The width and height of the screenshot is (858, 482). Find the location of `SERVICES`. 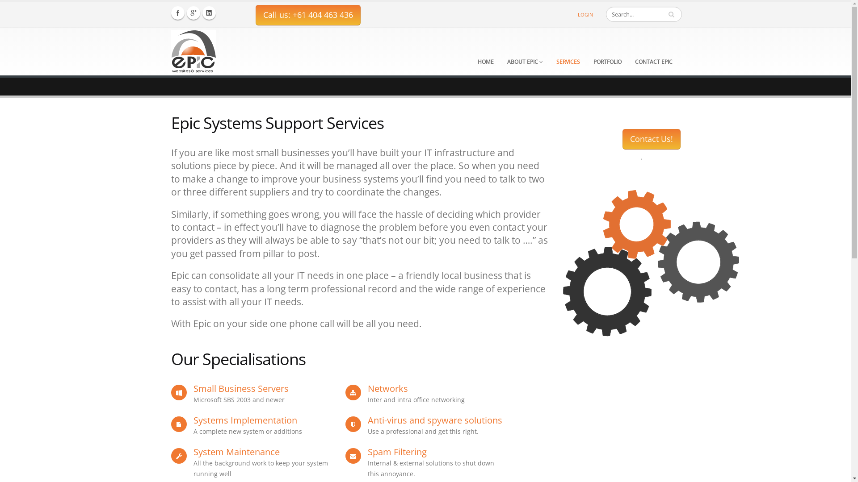

SERVICES is located at coordinates (568, 55).